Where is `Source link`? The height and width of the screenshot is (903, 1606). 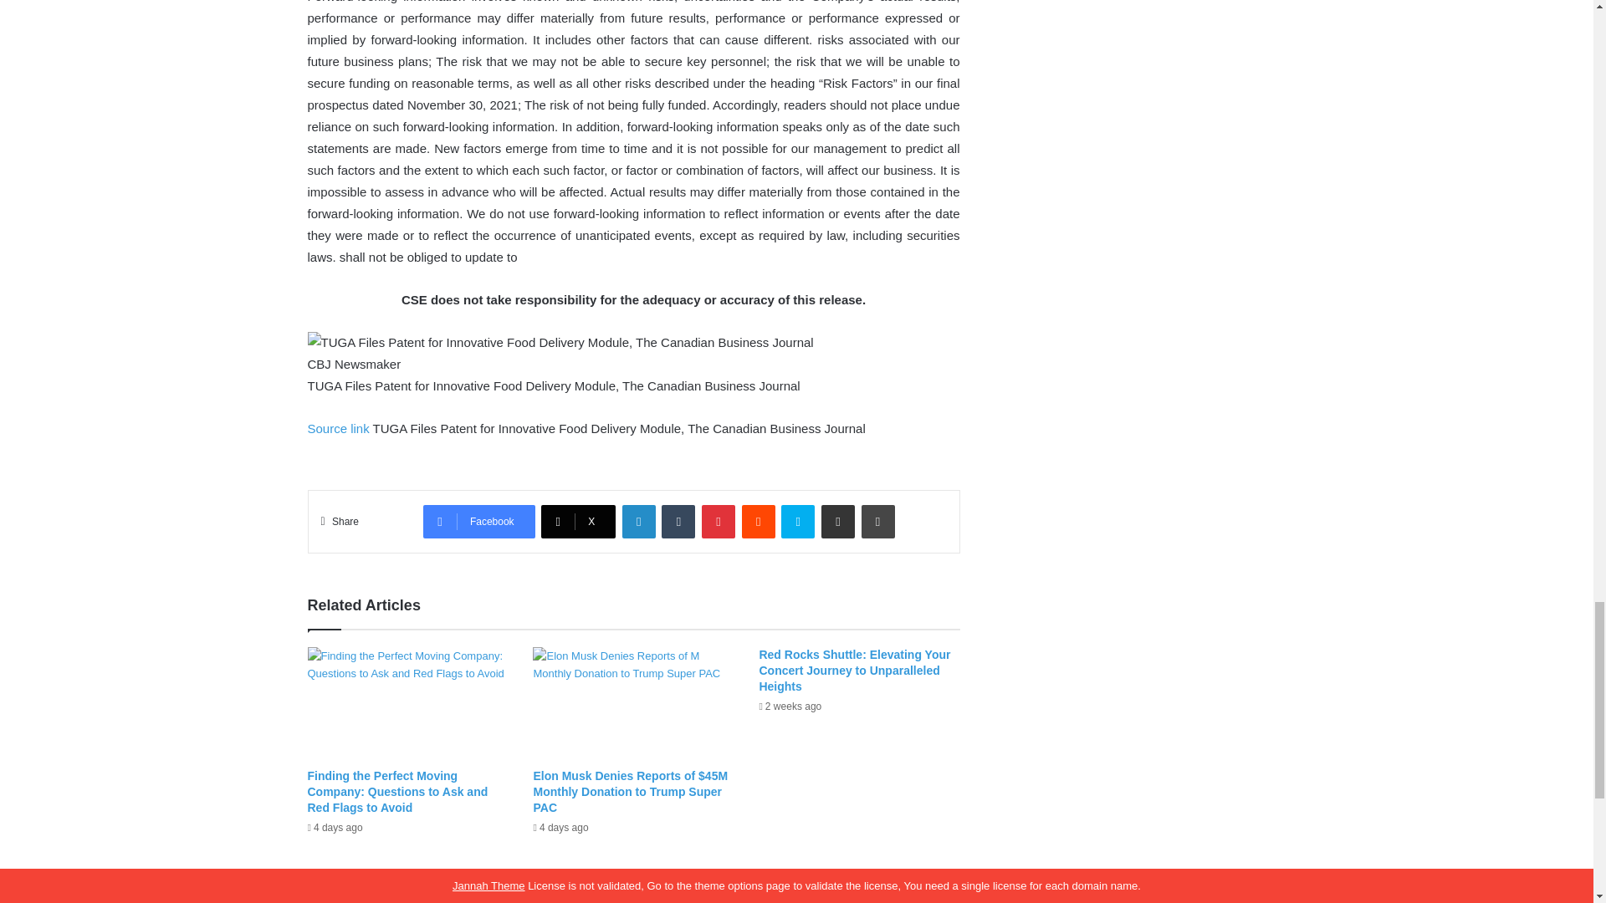
Source link is located at coordinates (340, 428).